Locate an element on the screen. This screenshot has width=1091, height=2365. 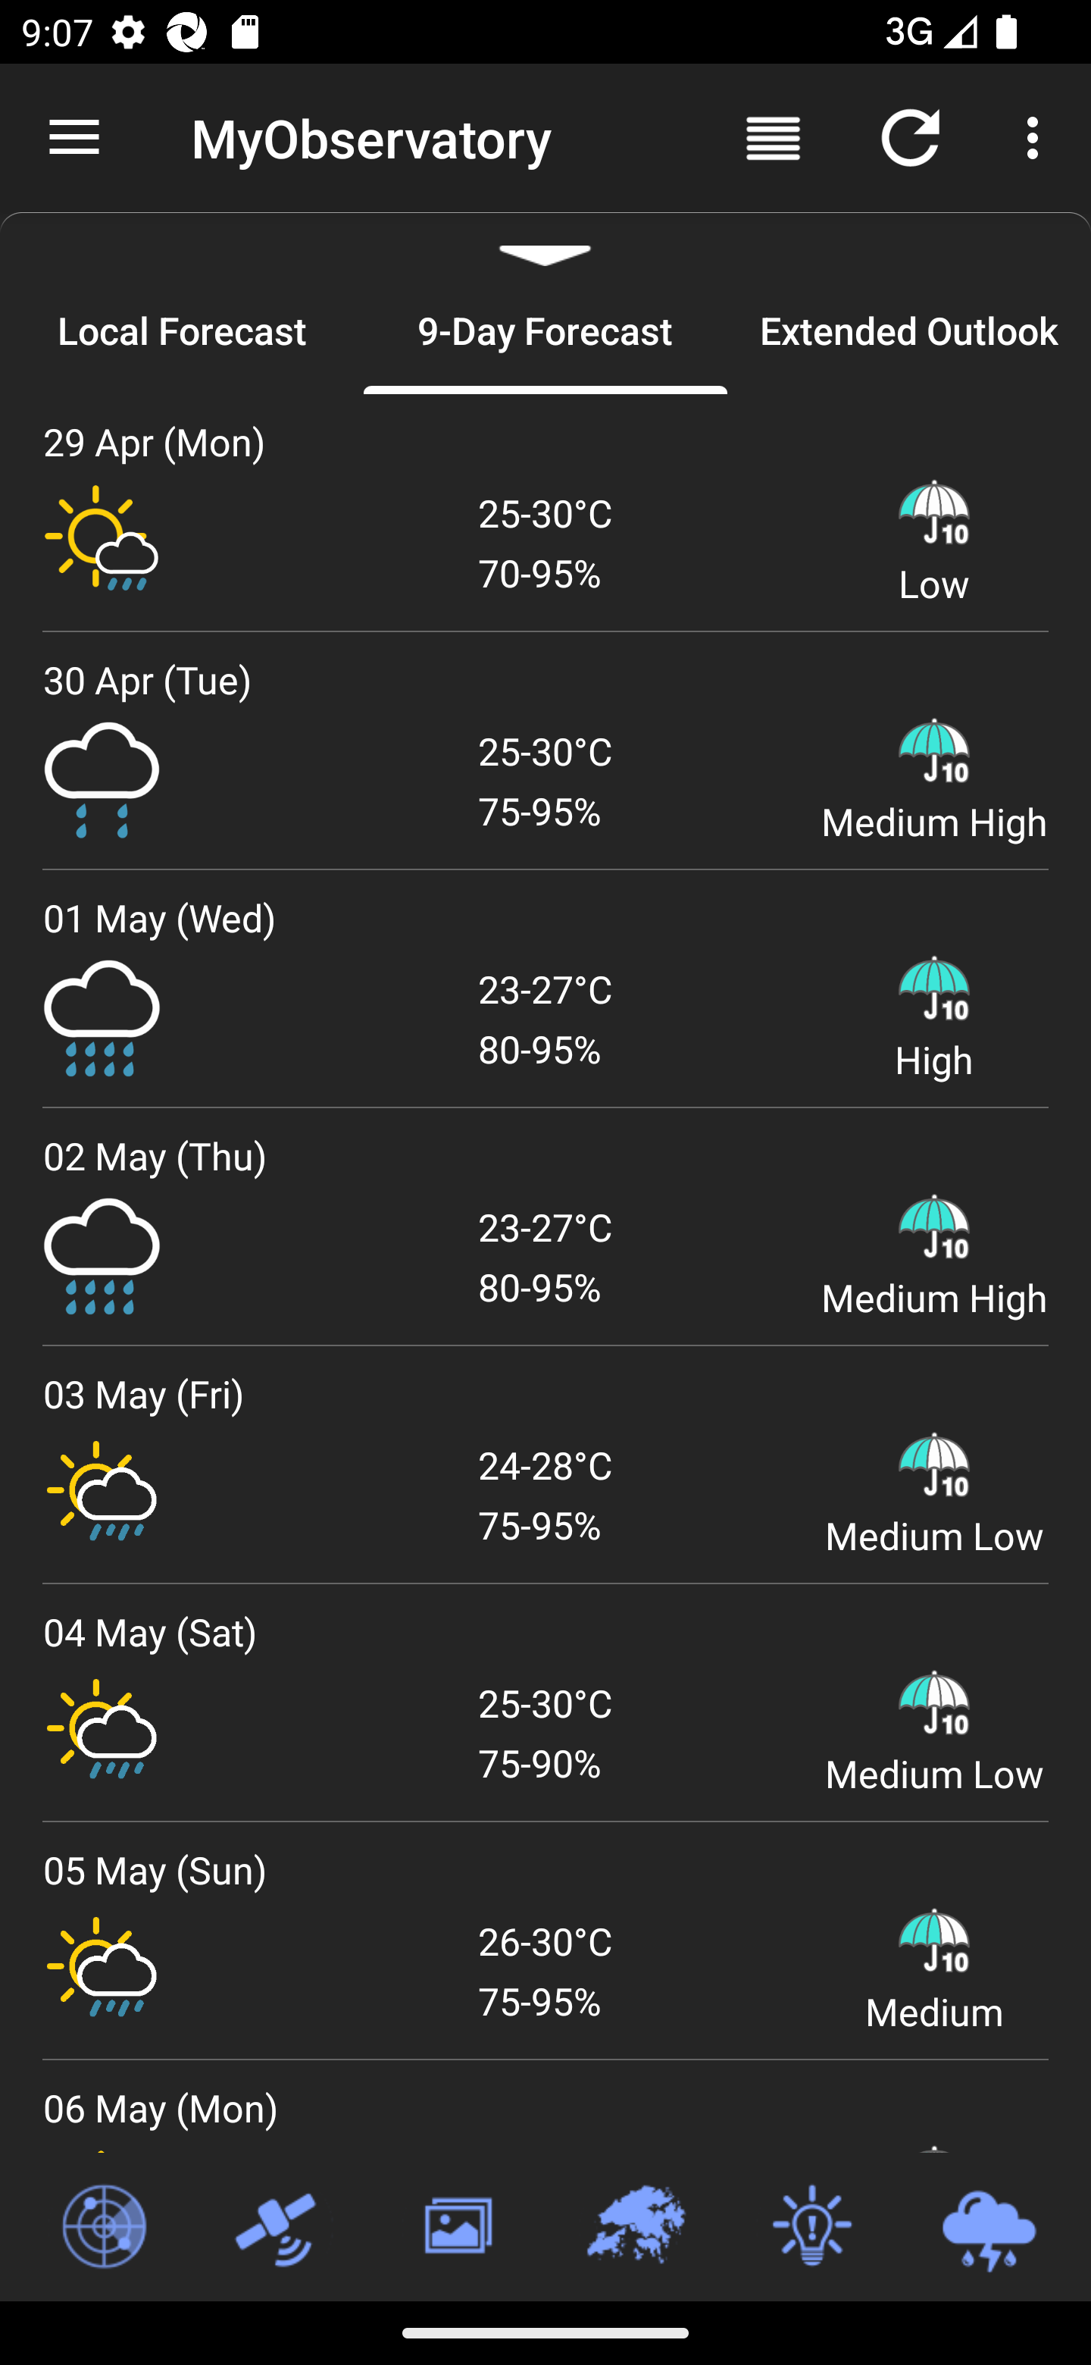
Local Forecast is located at coordinates (182, 330).